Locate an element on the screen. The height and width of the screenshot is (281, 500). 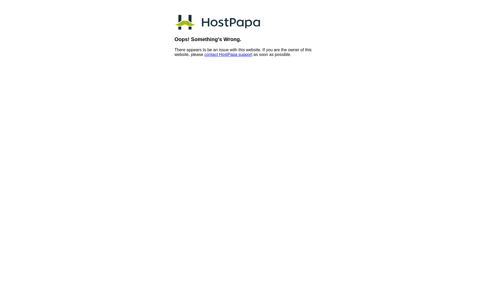
contact HostPapa support is located at coordinates (228, 55).